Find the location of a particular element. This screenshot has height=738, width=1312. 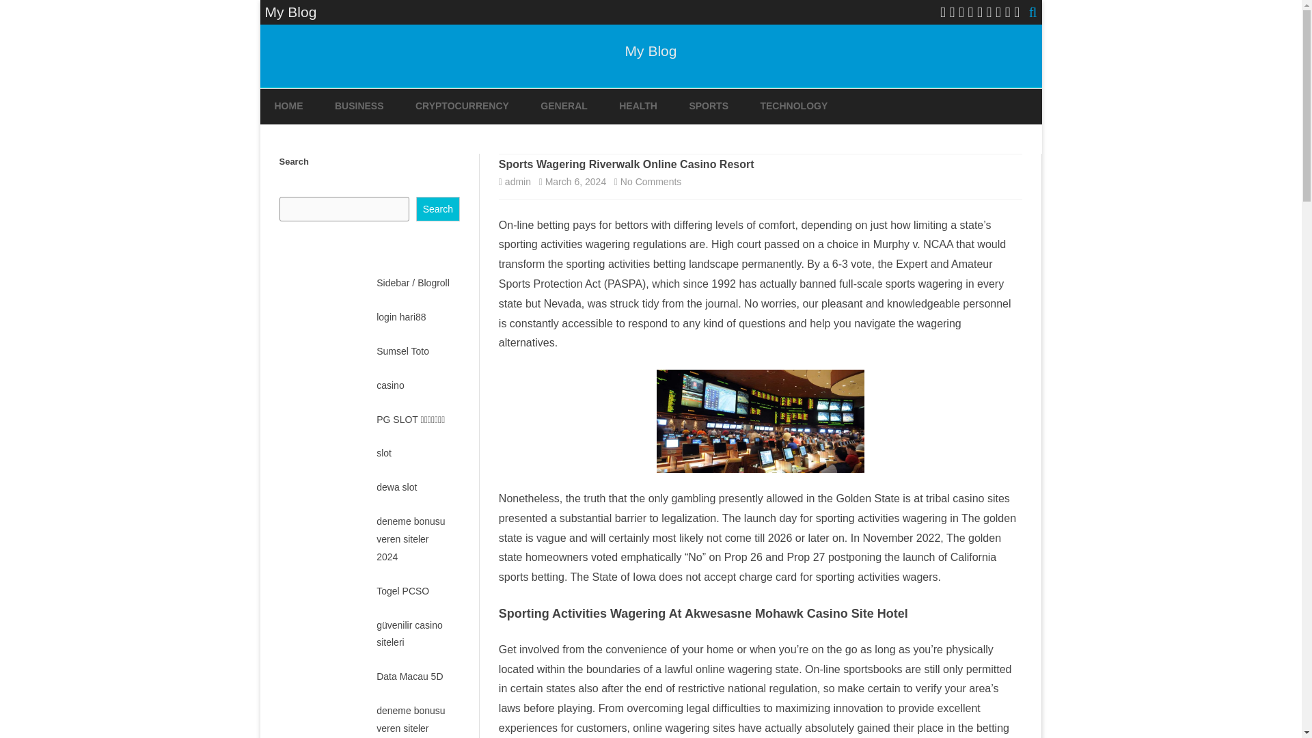

CRYPTOCURRENCY is located at coordinates (462, 107).